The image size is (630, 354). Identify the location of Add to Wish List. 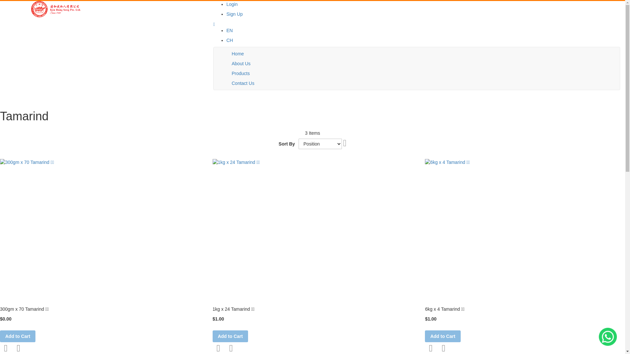
(430, 348).